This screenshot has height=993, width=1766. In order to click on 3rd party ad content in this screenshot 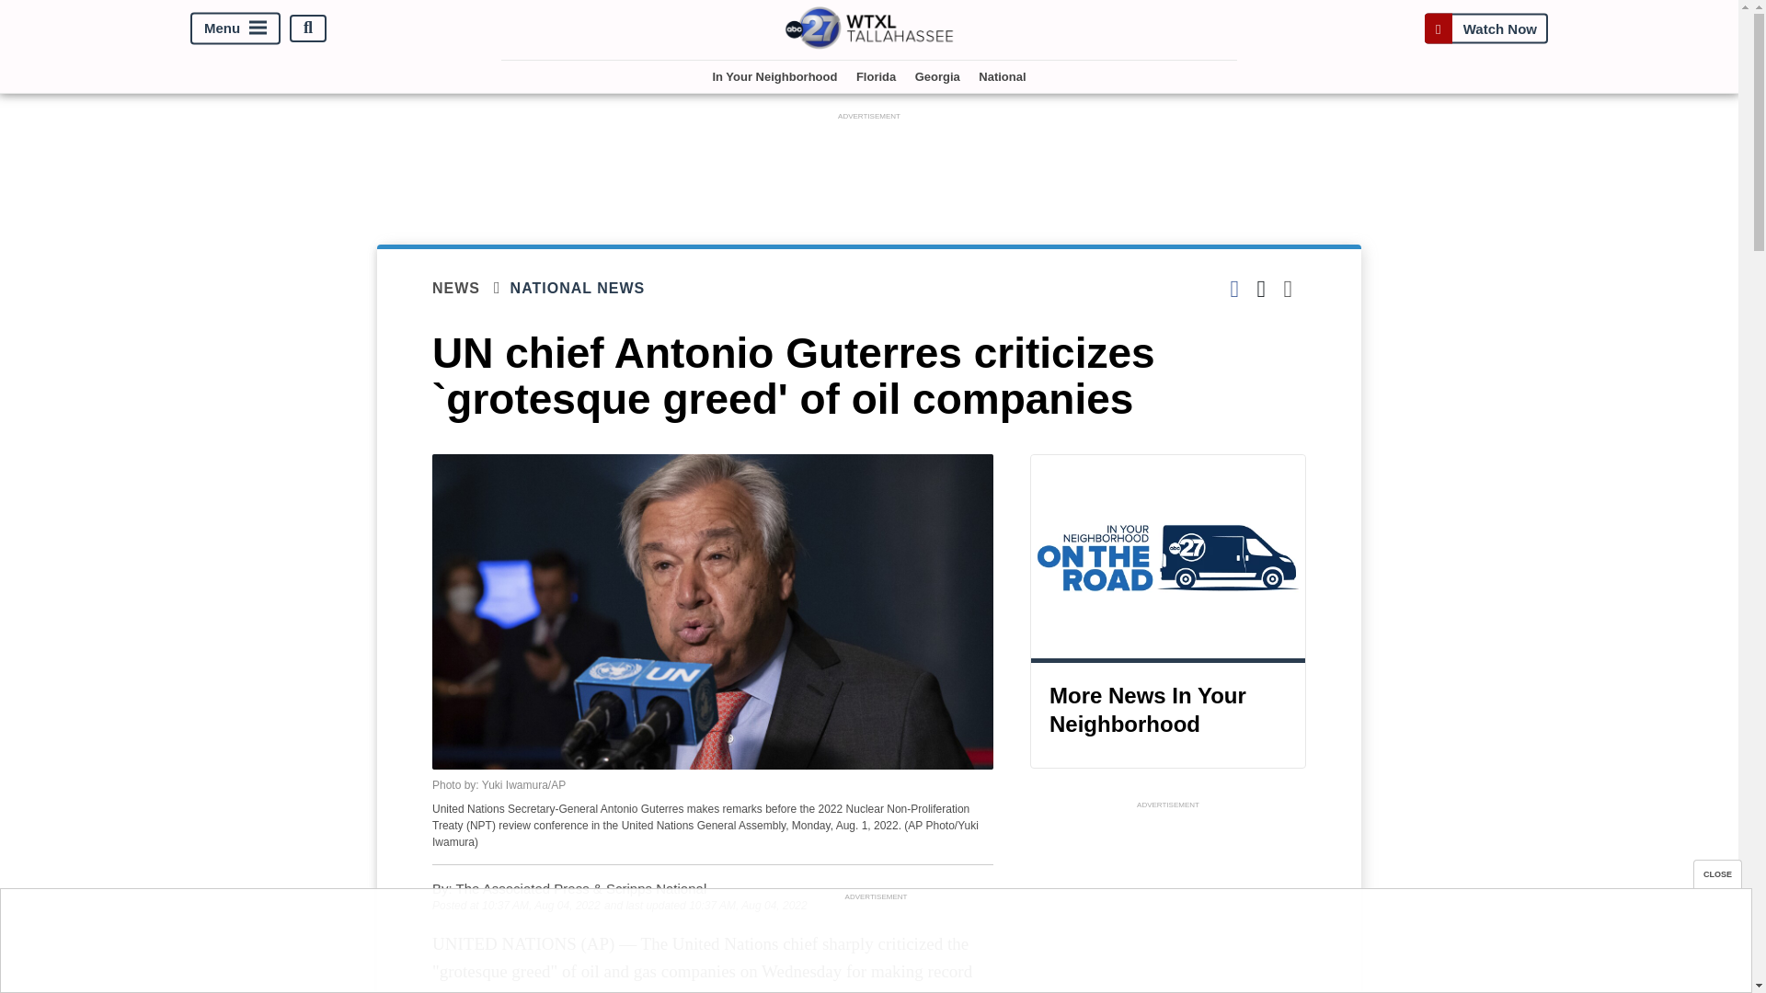, I will do `click(1168, 903)`.